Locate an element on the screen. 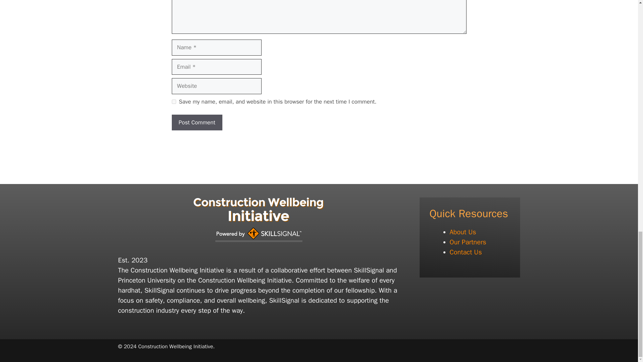 This screenshot has width=643, height=362. Post Comment is located at coordinates (197, 123).